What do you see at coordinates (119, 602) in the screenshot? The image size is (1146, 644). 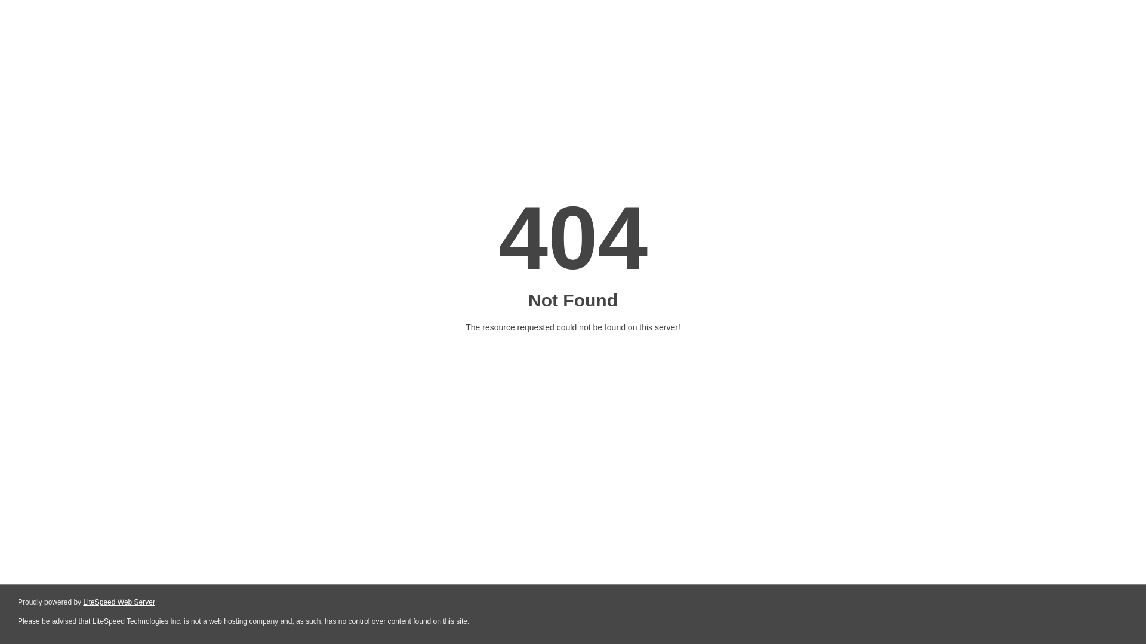 I see `LiteSpeed Web Server` at bounding box center [119, 602].